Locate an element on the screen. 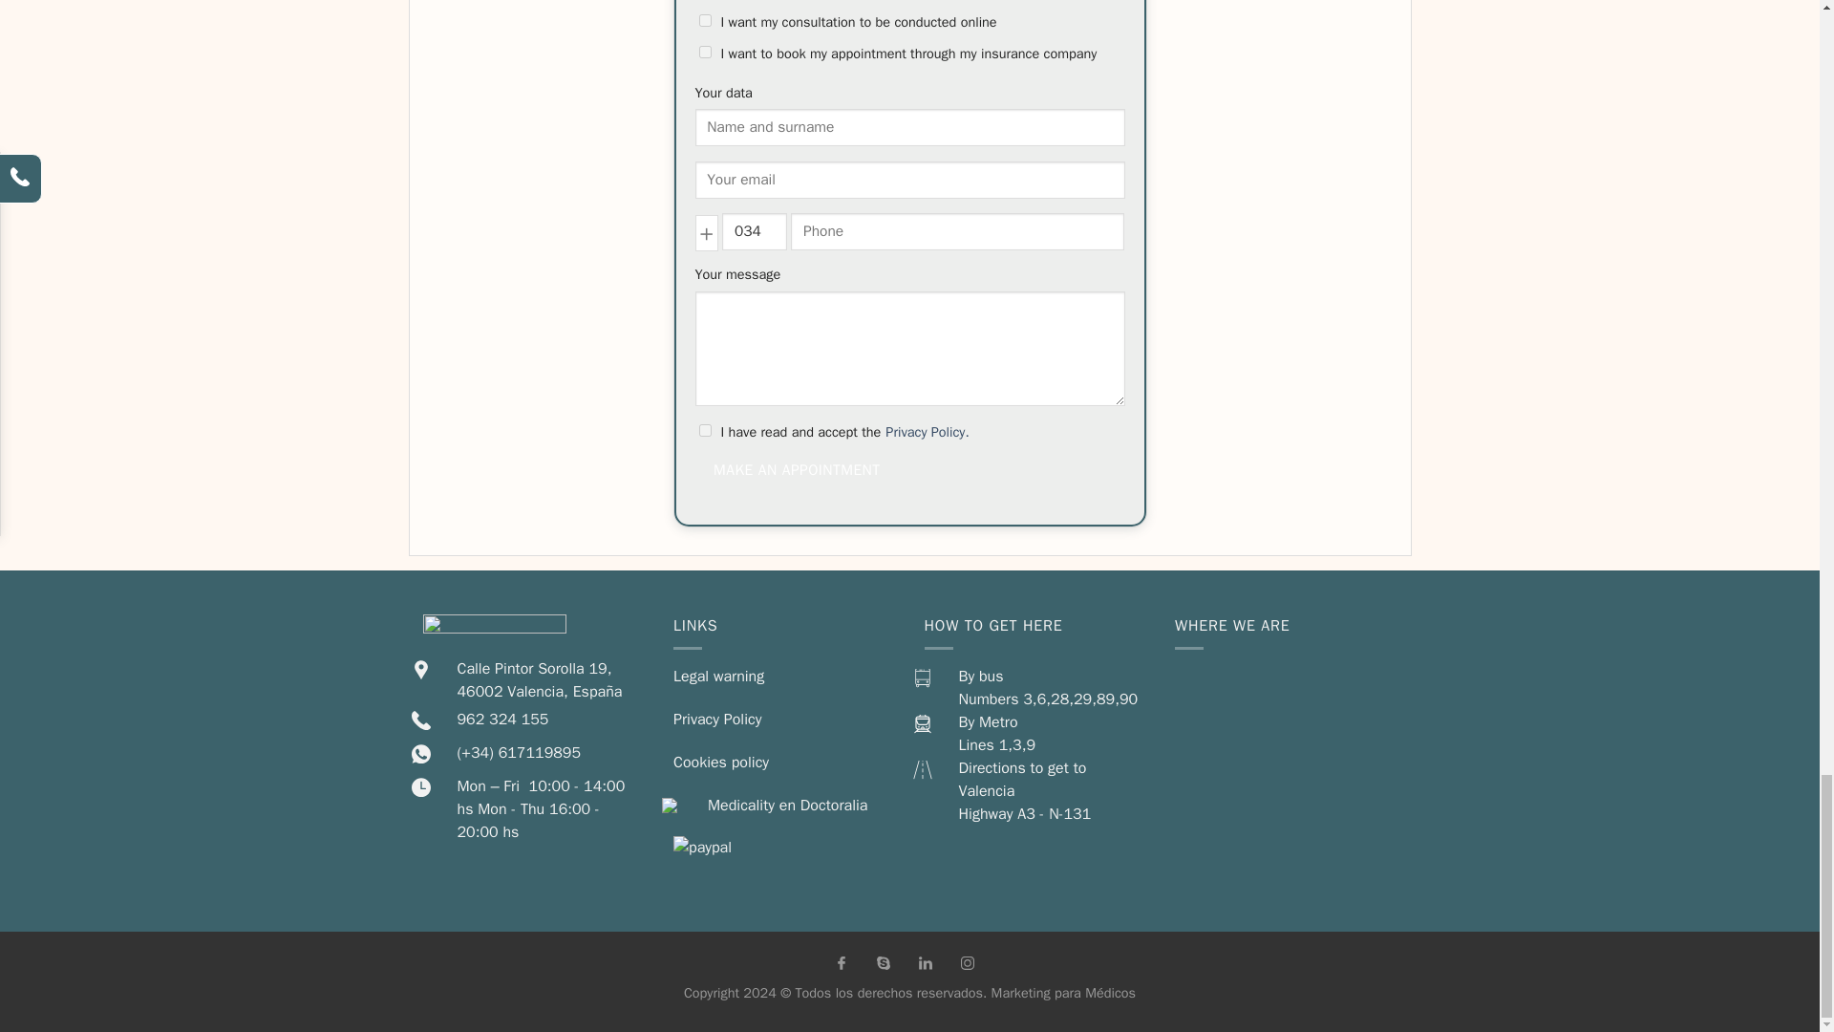 This screenshot has height=1032, width=1834. online is located at coordinates (705, 21).